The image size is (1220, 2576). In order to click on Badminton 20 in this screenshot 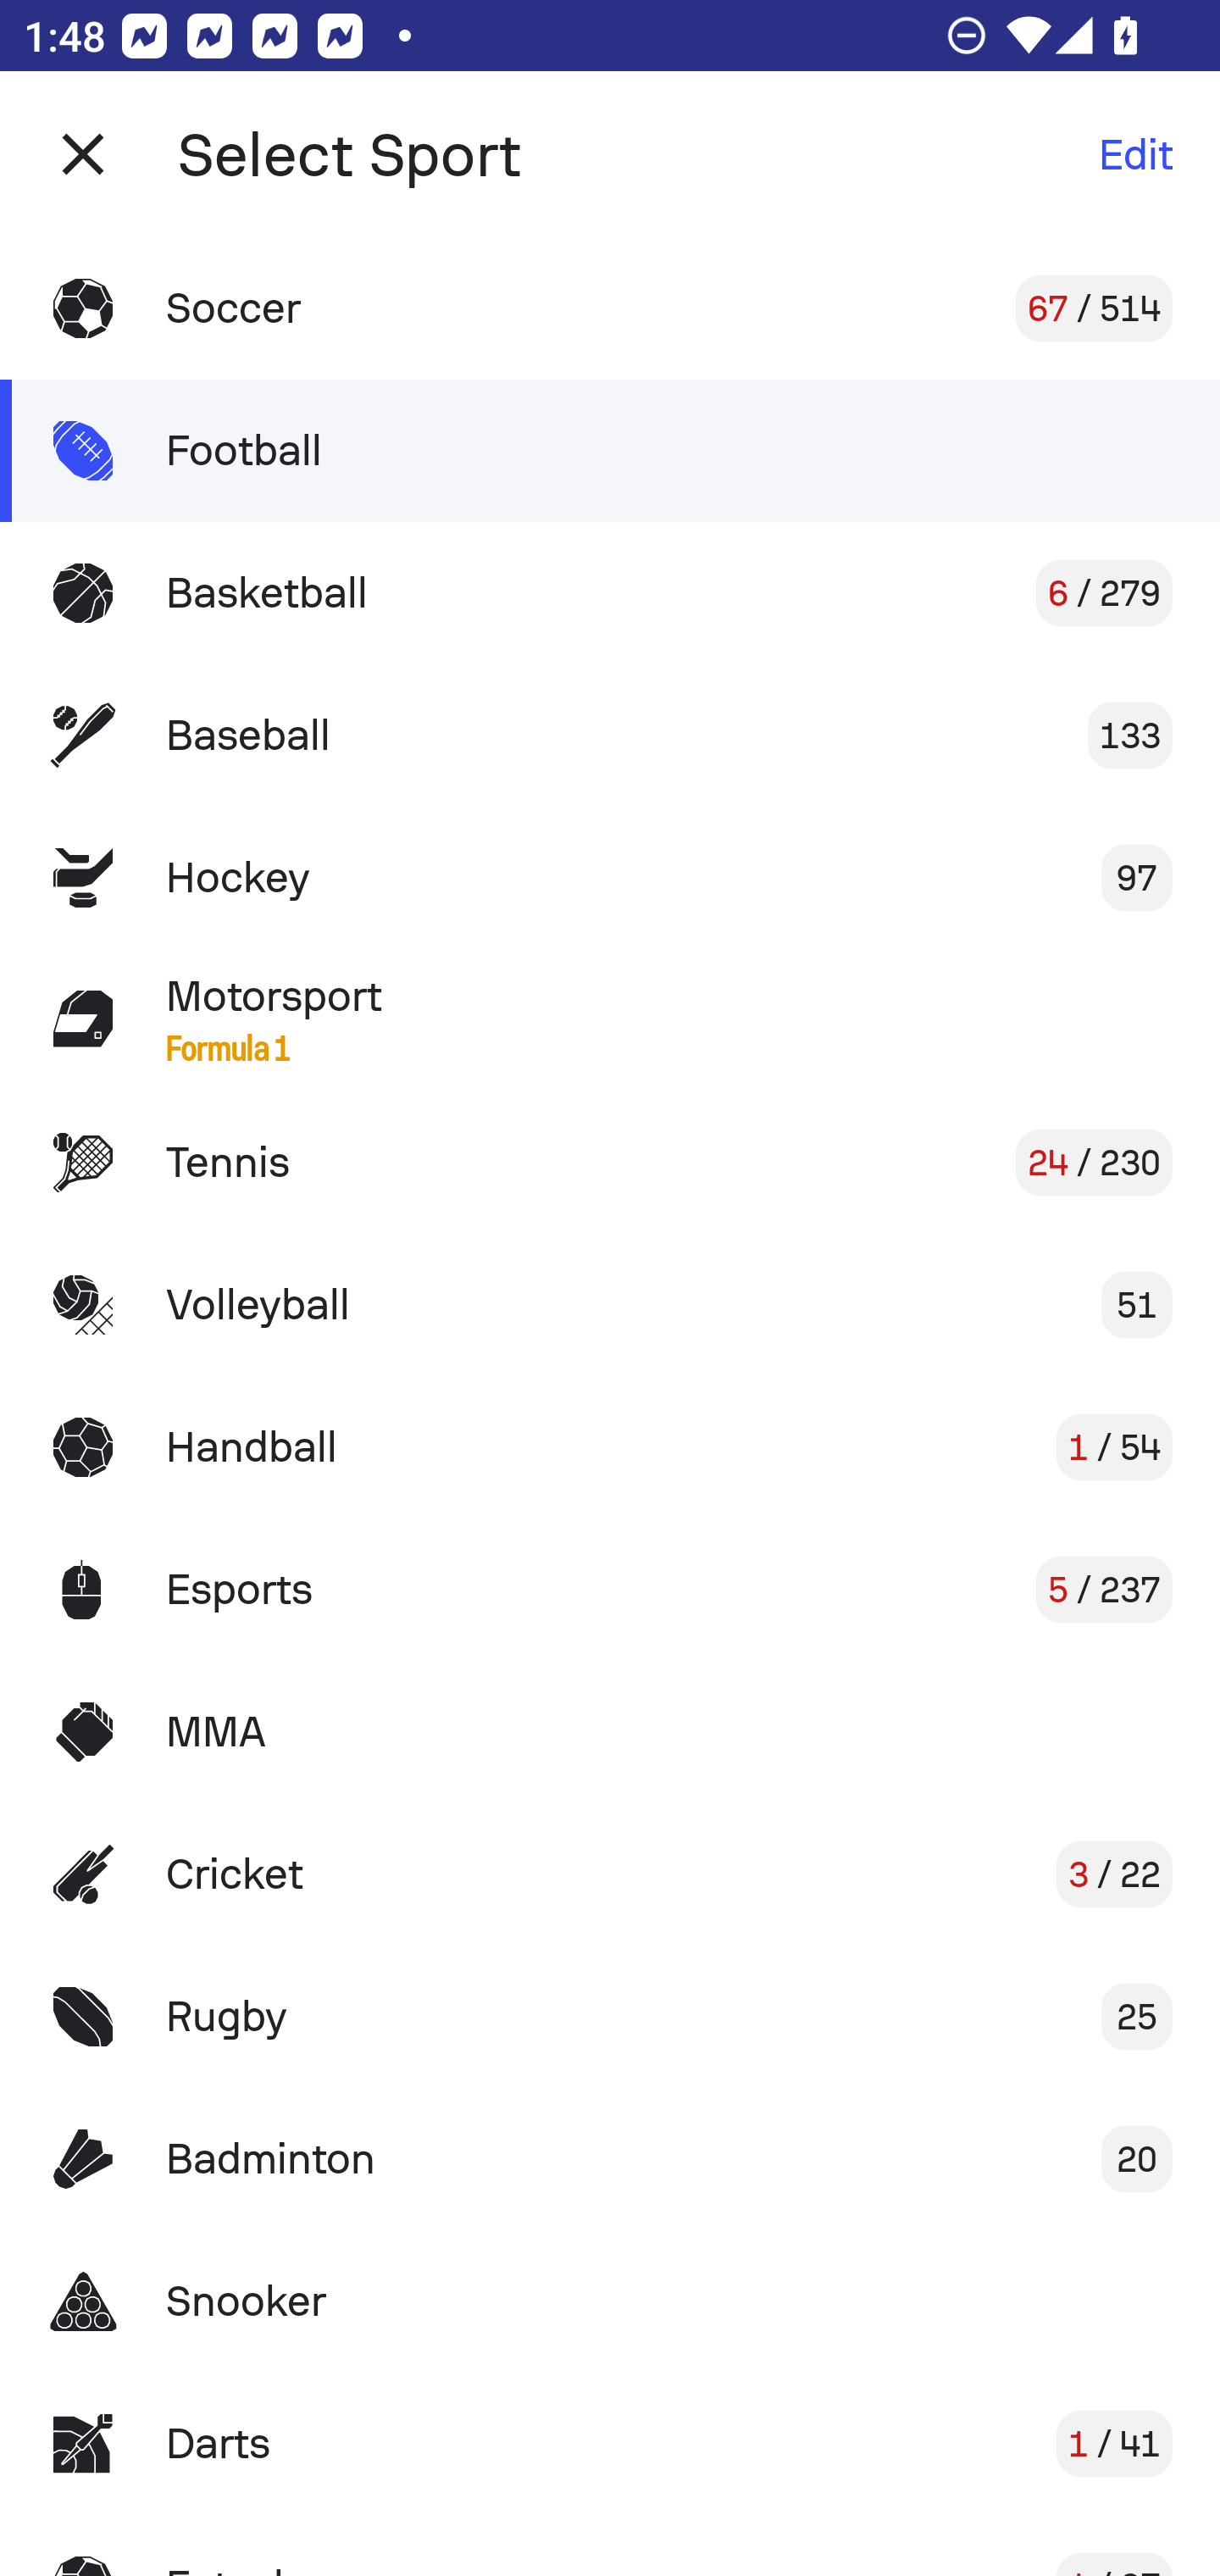, I will do `click(610, 2159)`.